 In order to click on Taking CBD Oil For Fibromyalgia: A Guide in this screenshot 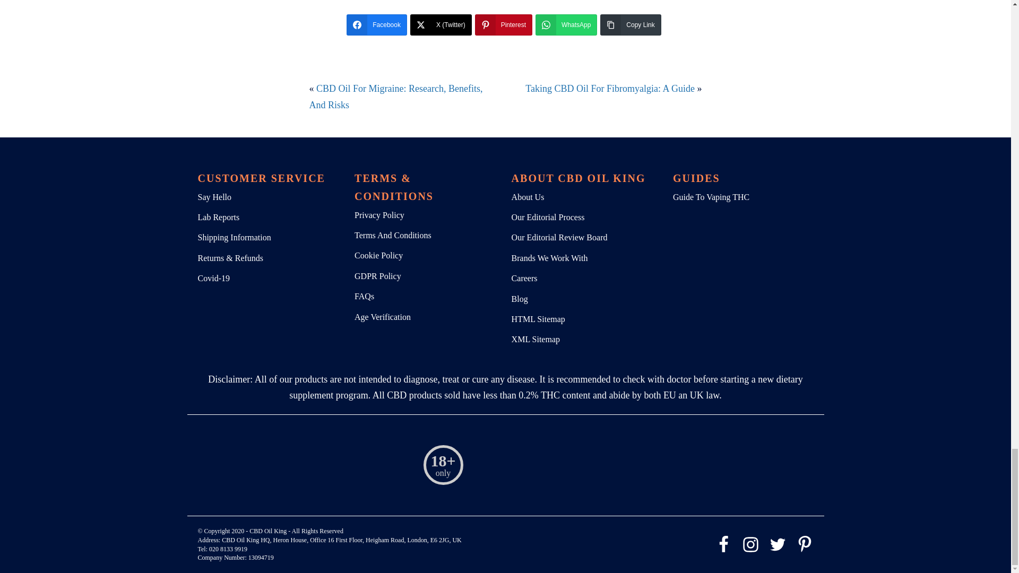, I will do `click(610, 88)`.